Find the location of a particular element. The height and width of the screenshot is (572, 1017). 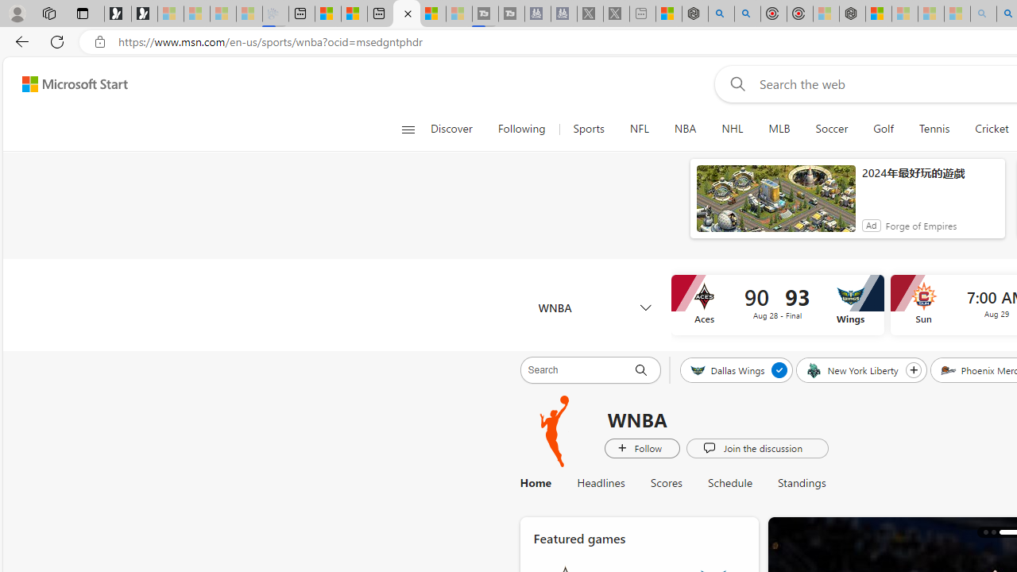

NBA is located at coordinates (685, 129).